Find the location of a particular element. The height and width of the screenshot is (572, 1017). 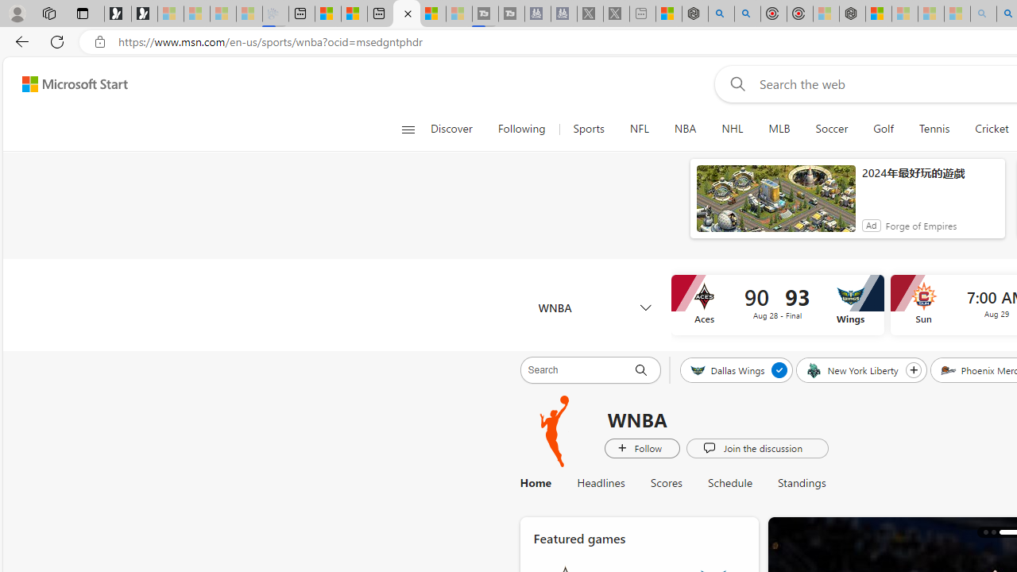

NBA is located at coordinates (685, 129).